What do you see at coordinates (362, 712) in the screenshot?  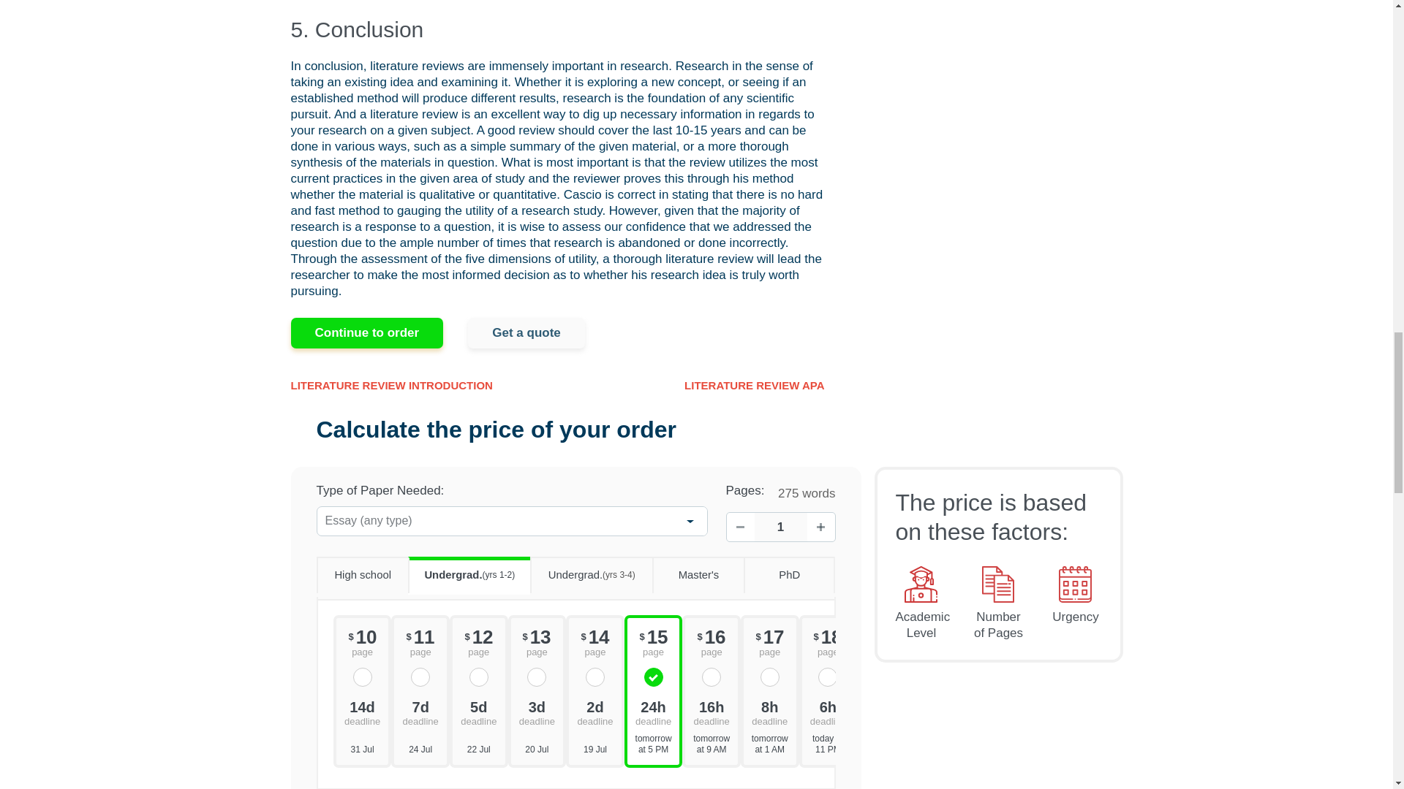 I see `14 days` at bounding box center [362, 712].